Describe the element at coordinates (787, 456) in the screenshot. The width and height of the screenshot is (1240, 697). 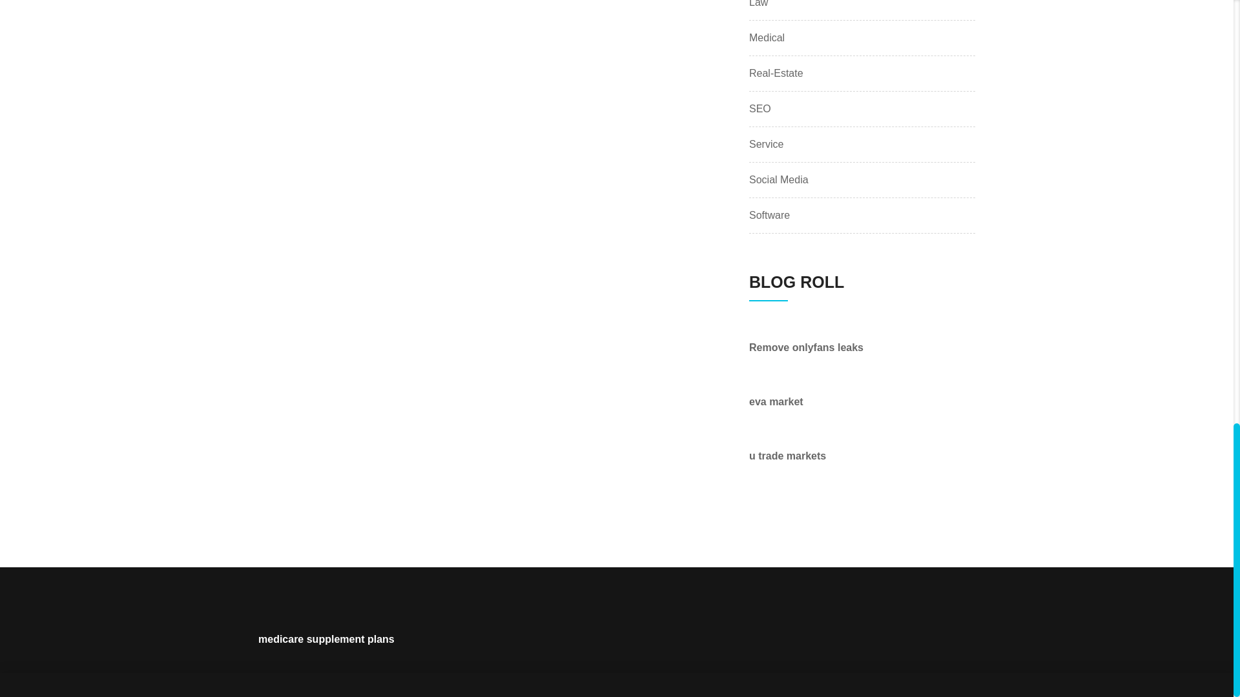
I see `u trade markets` at that location.